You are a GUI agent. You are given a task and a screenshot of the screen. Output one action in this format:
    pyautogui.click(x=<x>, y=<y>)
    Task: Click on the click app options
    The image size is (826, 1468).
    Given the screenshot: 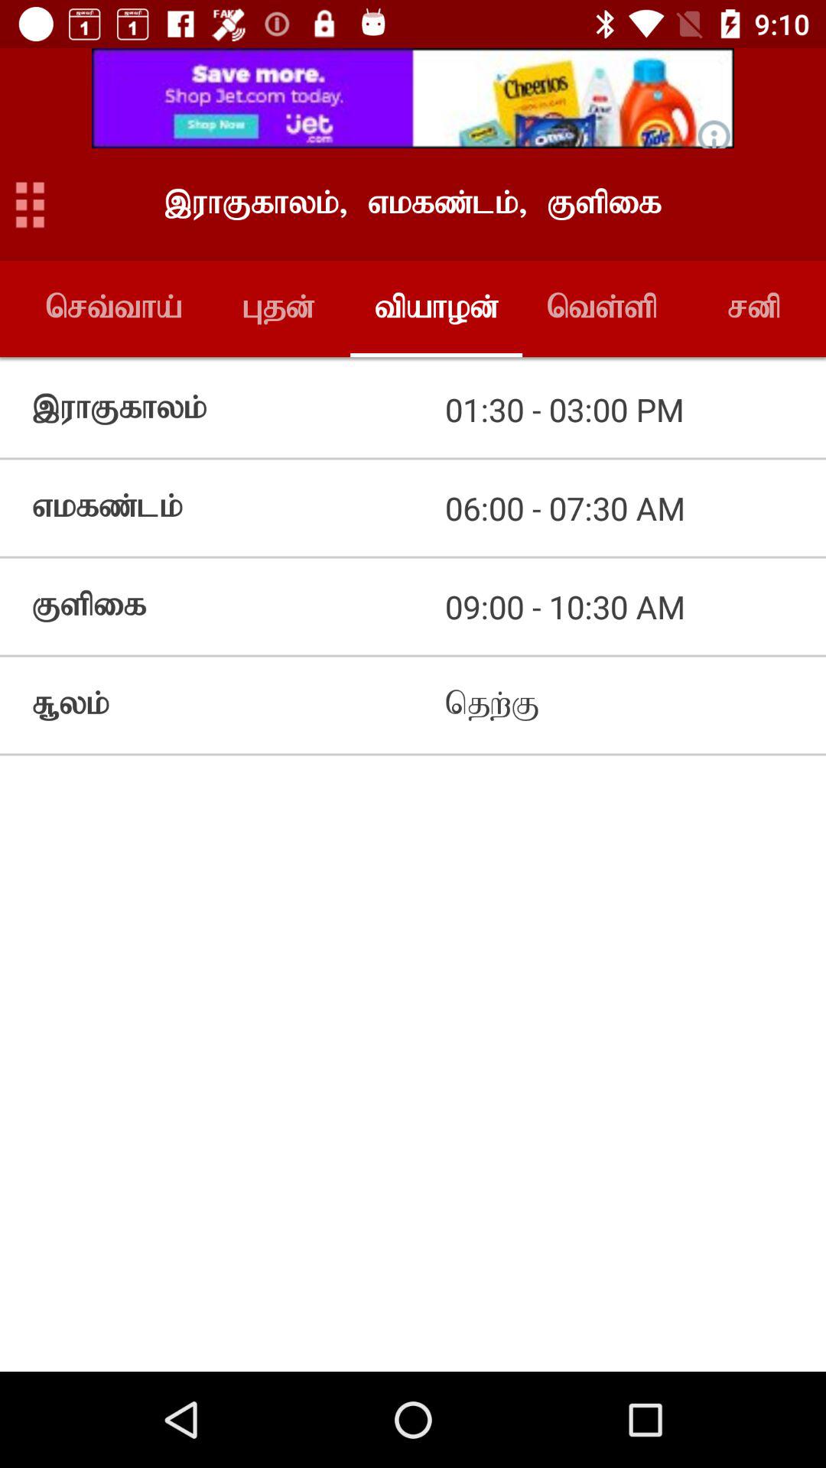 What is the action you would take?
    pyautogui.click(x=30, y=205)
    